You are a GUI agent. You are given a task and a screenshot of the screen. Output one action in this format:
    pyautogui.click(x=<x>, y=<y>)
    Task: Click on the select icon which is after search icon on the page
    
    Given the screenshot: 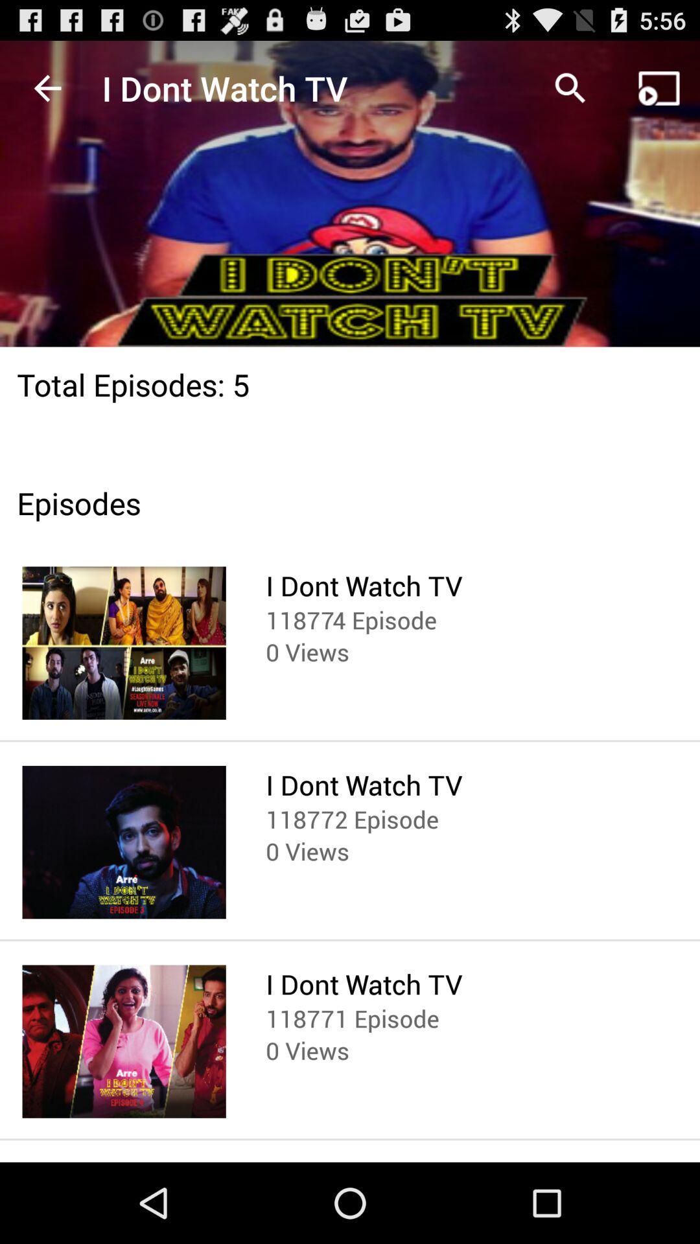 What is the action you would take?
    pyautogui.click(x=659, y=88)
    